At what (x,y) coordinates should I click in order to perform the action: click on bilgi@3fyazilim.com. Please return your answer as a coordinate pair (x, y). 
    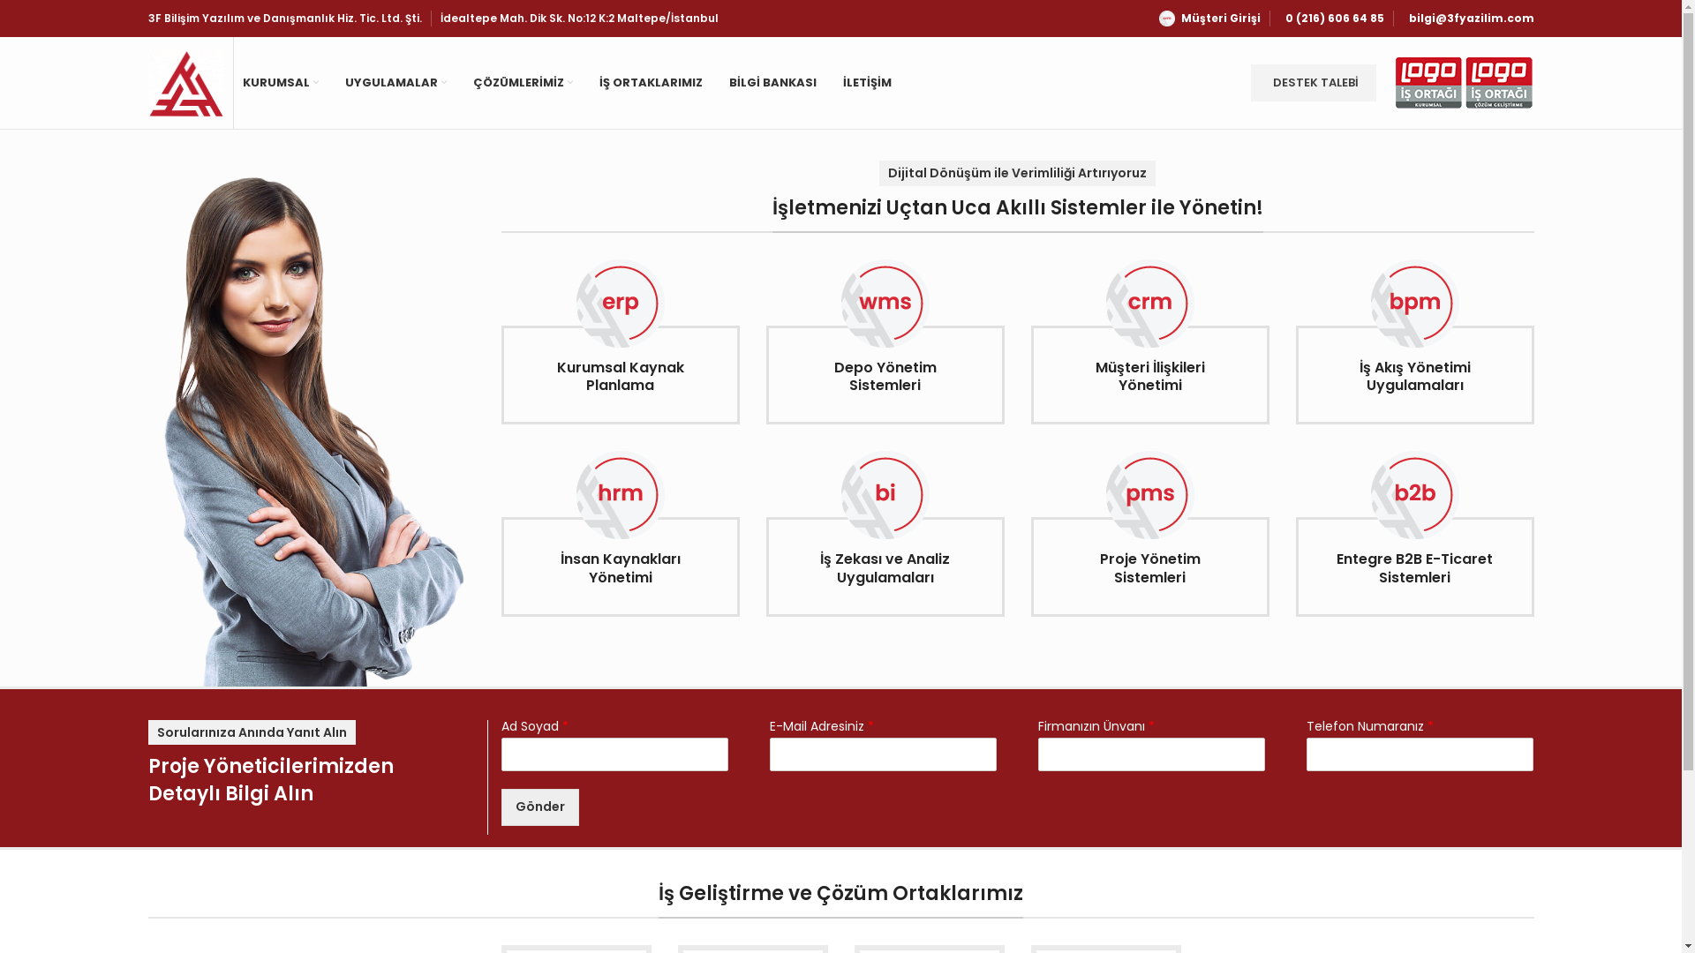
    Looking at the image, I should click on (1467, 19).